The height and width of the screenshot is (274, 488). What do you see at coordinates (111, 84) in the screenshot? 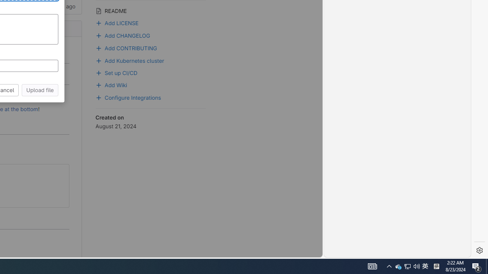
I see `Add Wiki` at bounding box center [111, 84].